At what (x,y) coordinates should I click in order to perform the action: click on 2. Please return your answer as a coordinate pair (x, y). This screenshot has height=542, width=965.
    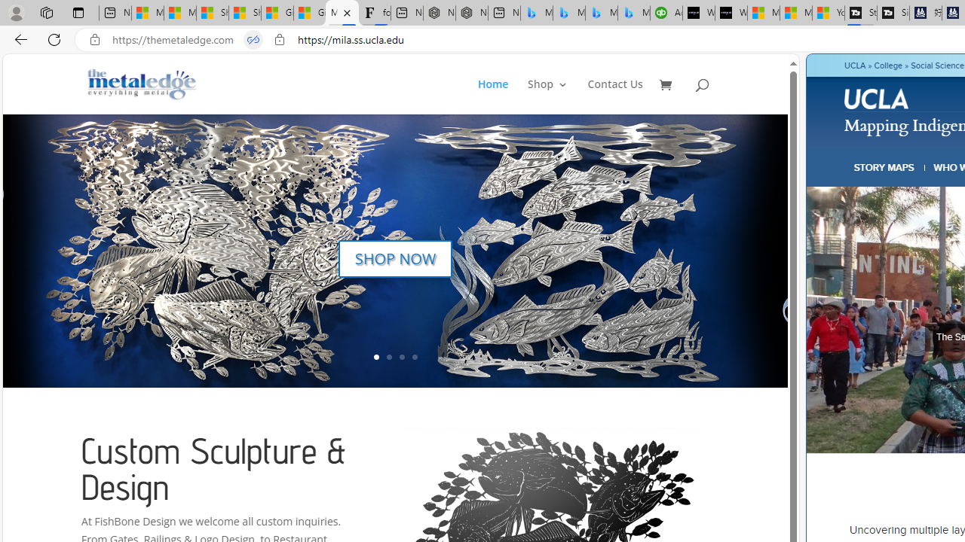
    Looking at the image, I should click on (389, 357).